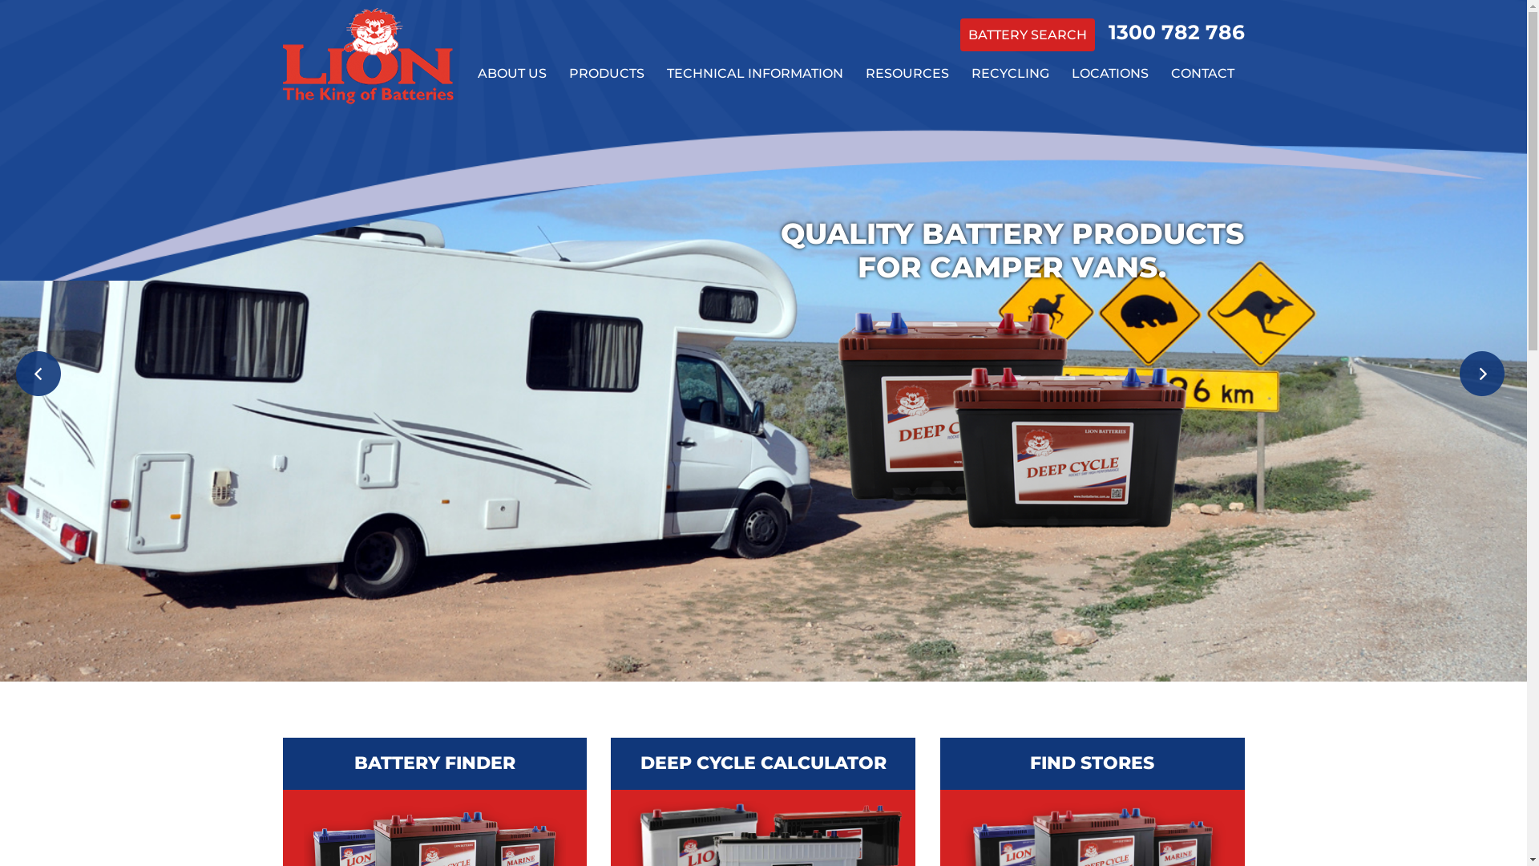 This screenshot has height=866, width=1539. I want to click on AGM AND GEL BATTERIES, so click(606, 226).